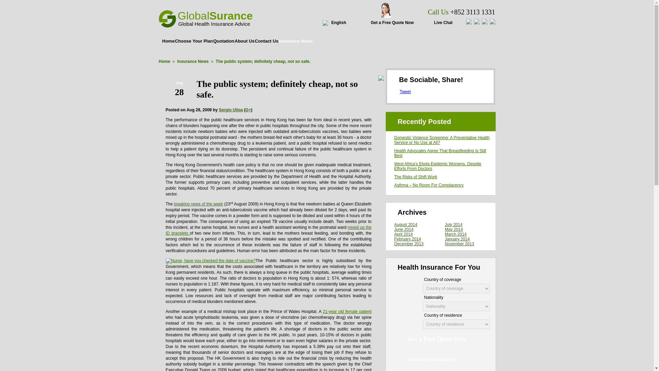 The height and width of the screenshot is (371, 659). Describe the element at coordinates (408, 244) in the screenshot. I see `December 2013` at that location.